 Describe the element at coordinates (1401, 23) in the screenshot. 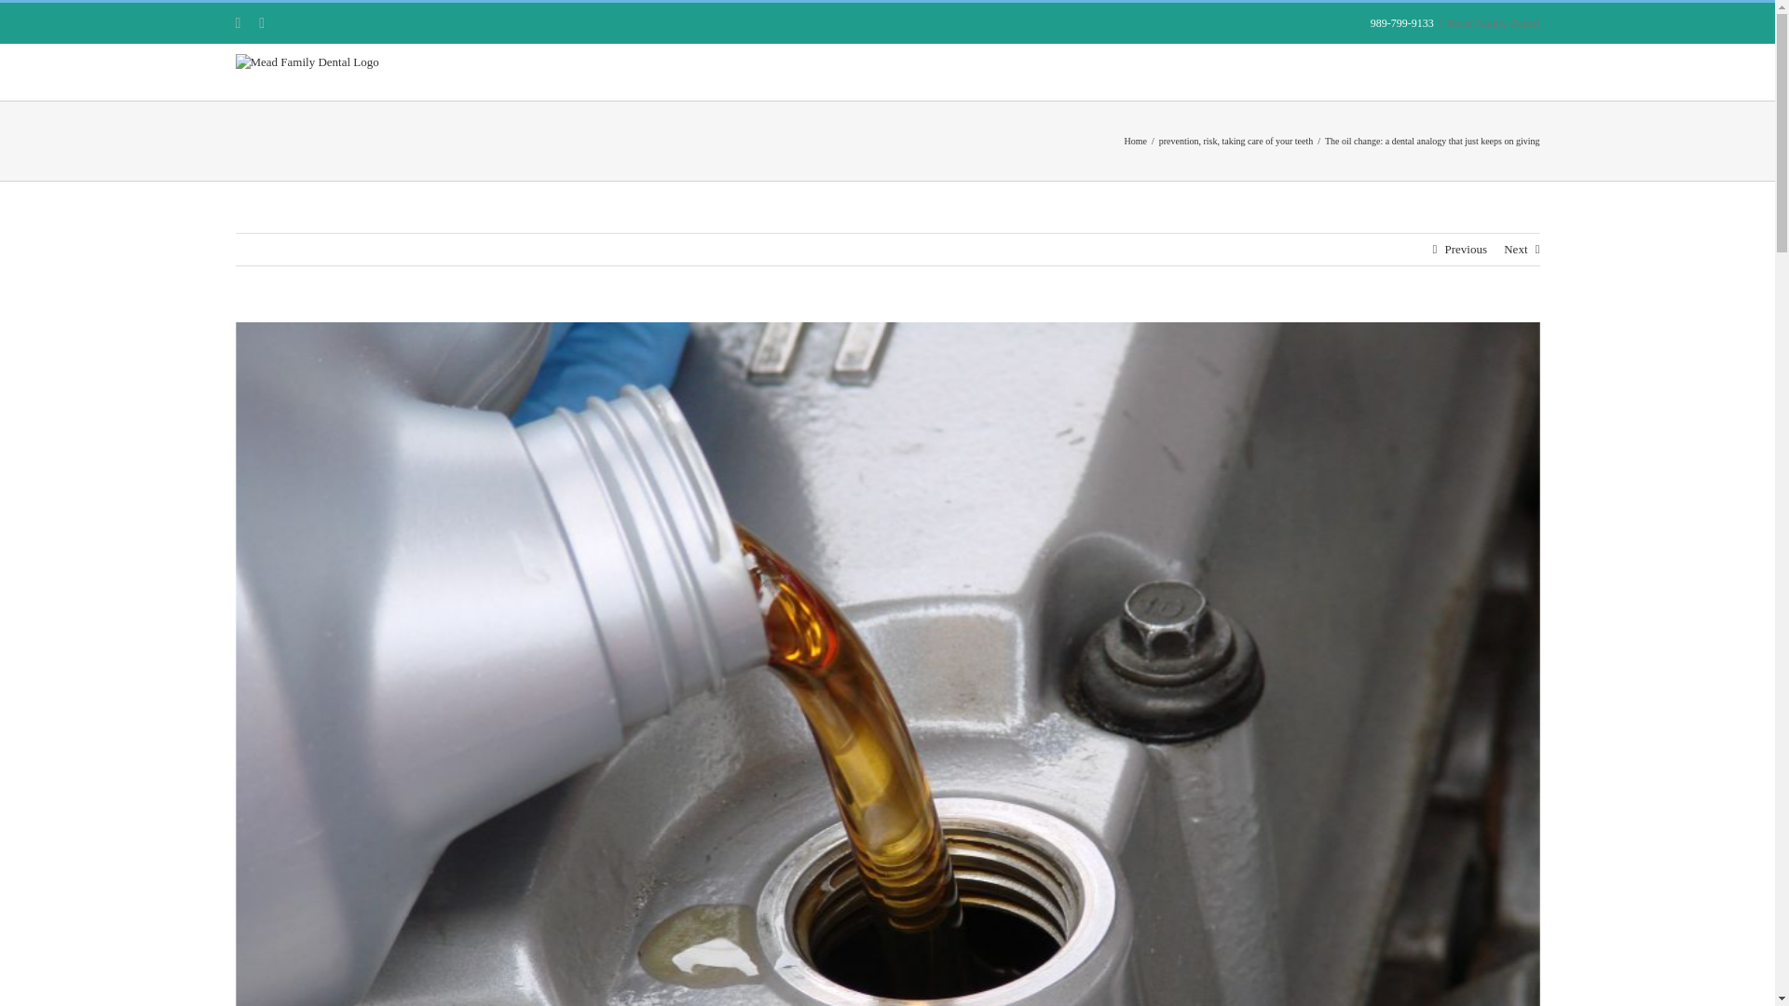

I see `989-799-9133` at that location.